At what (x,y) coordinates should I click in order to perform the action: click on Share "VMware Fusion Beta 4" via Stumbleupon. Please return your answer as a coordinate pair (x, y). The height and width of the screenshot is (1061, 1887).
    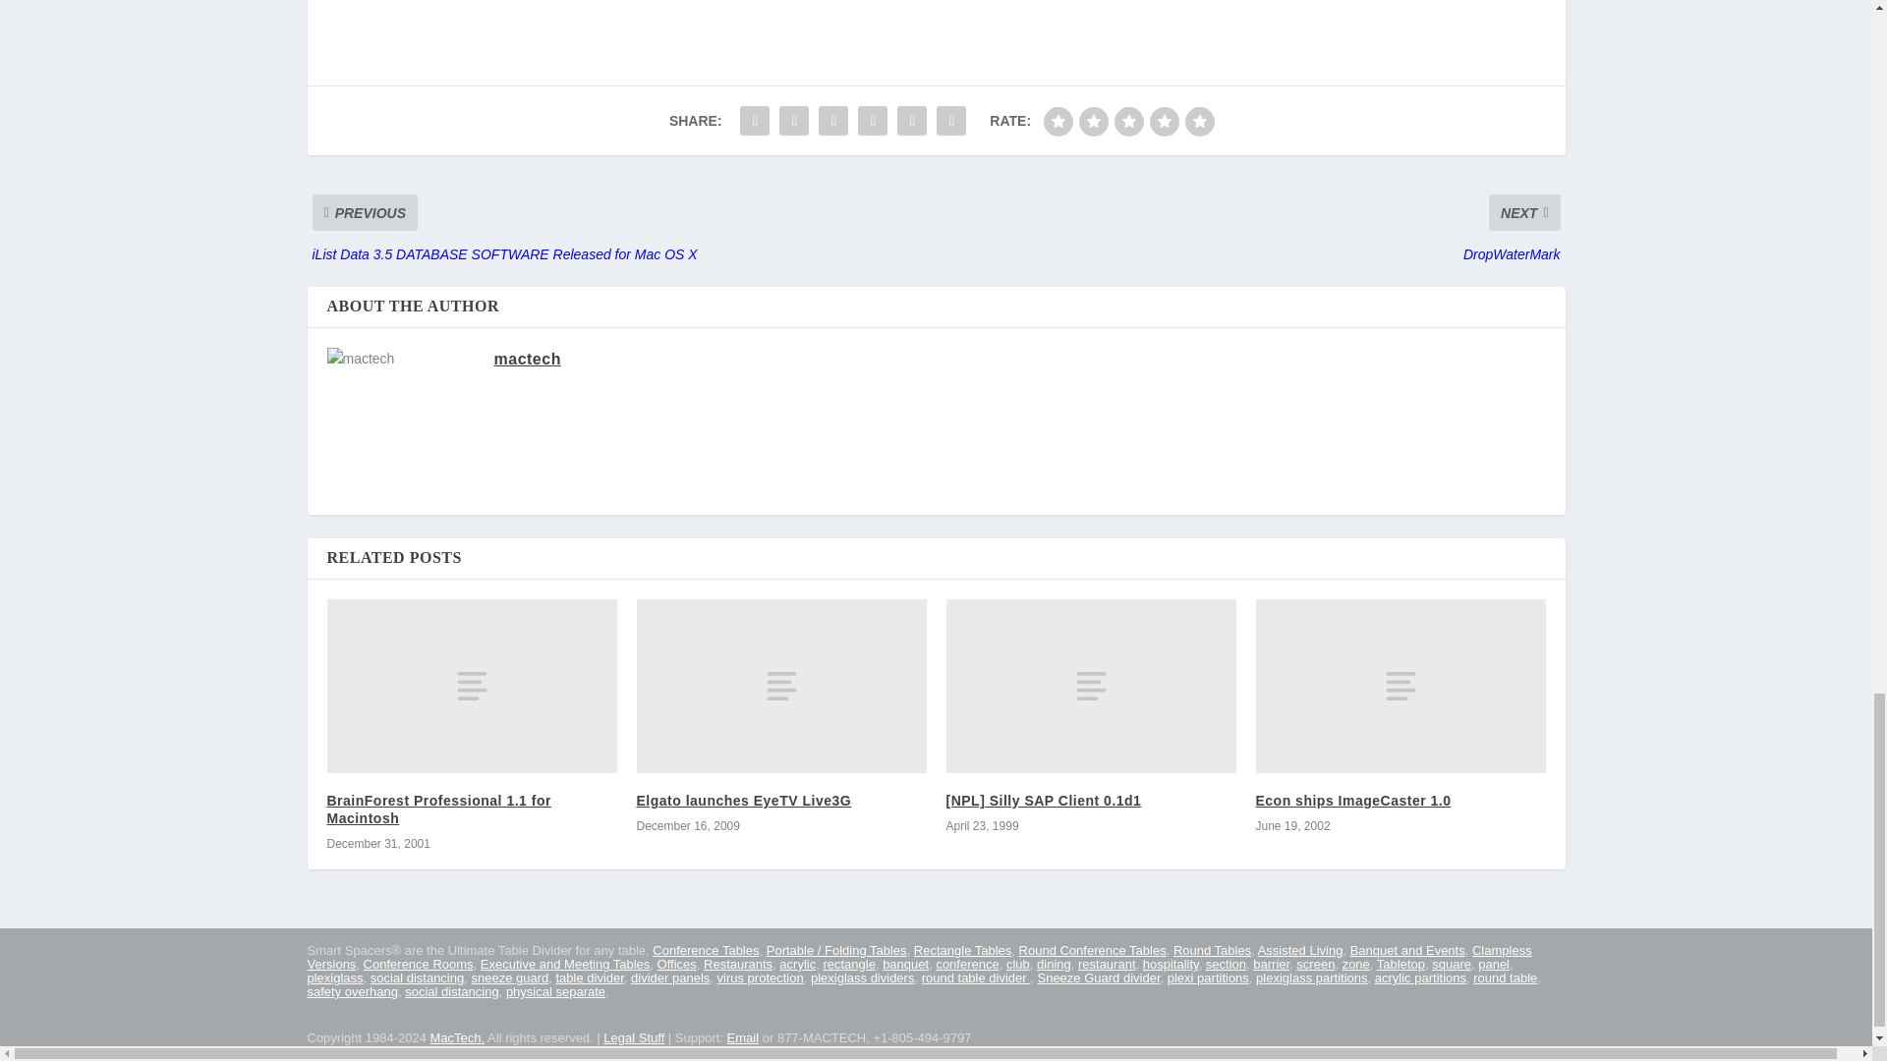
    Looking at the image, I should click on (912, 120).